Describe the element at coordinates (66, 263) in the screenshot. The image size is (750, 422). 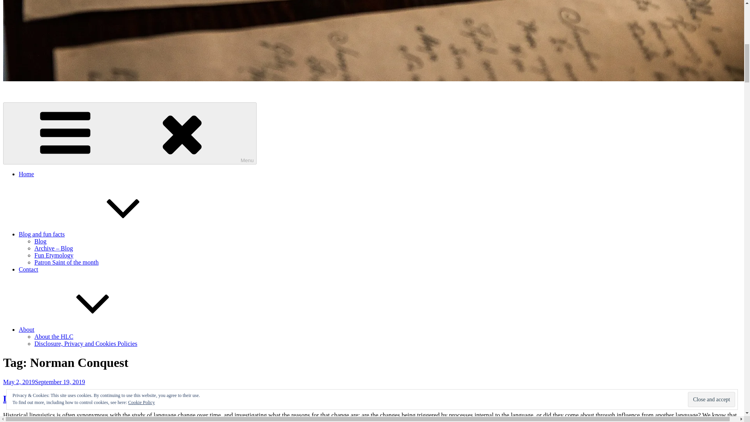
I see `Patron Saint of the month` at that location.